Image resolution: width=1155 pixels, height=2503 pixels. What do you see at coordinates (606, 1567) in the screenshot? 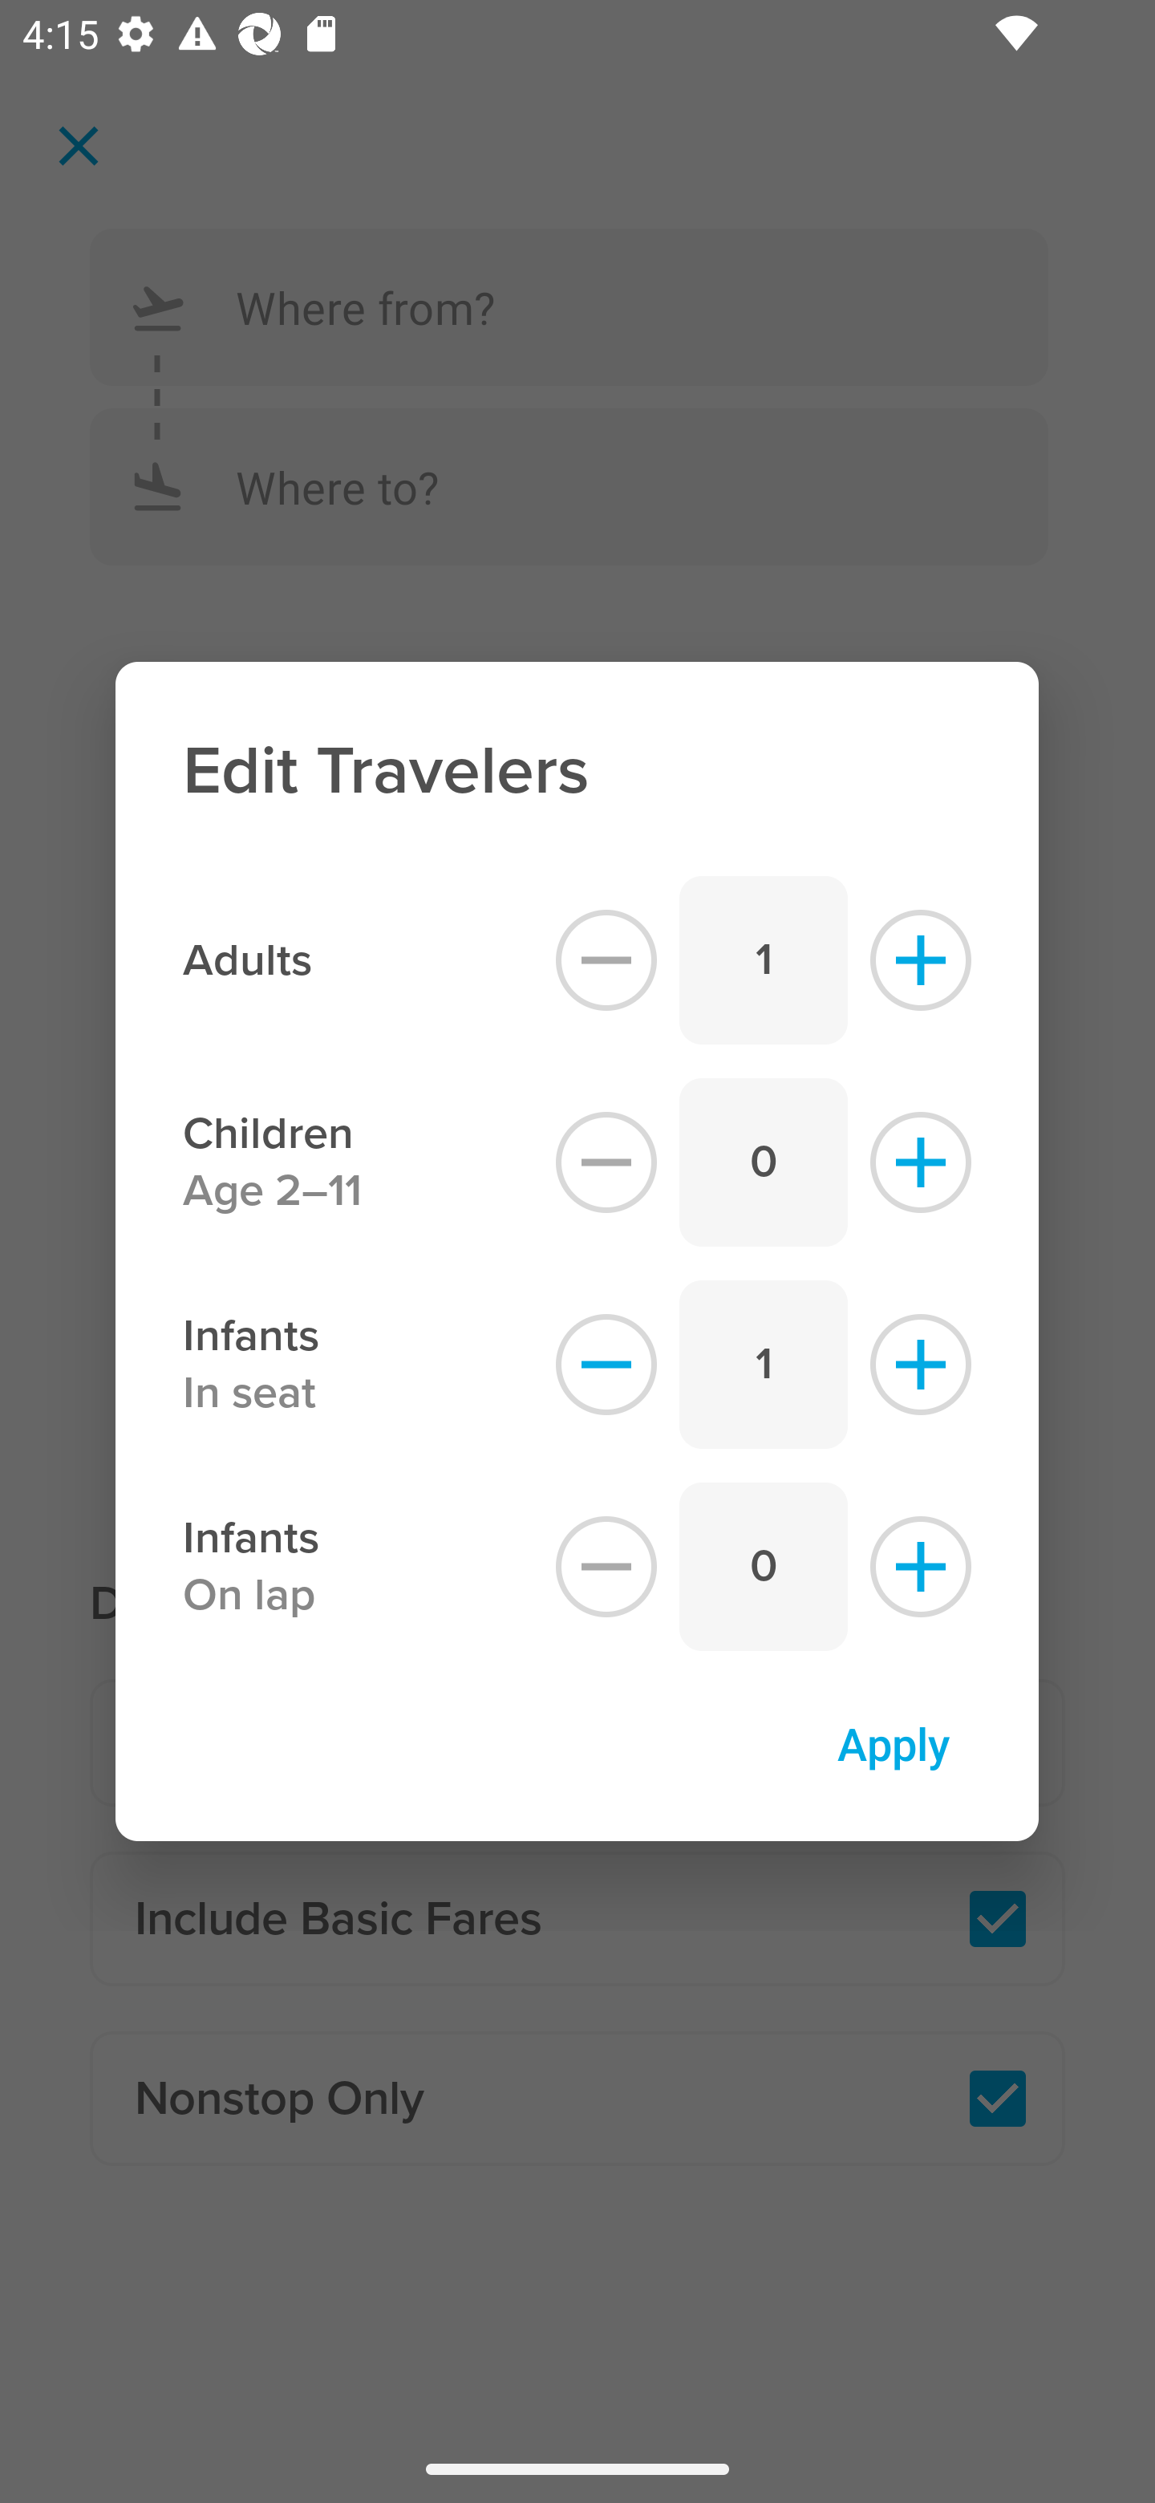
I see `Decrease value` at bounding box center [606, 1567].